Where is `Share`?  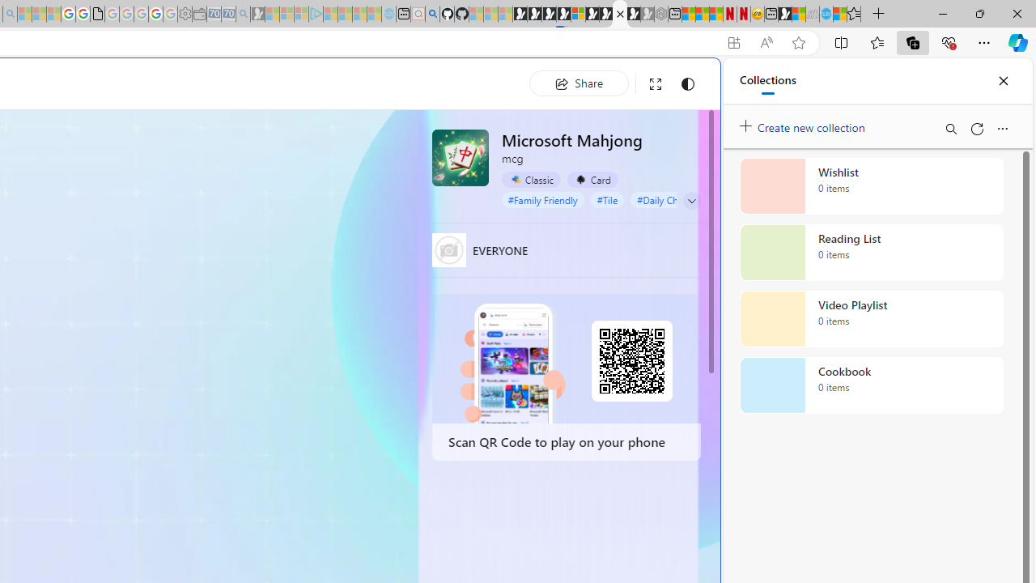
Share is located at coordinates (579, 83).